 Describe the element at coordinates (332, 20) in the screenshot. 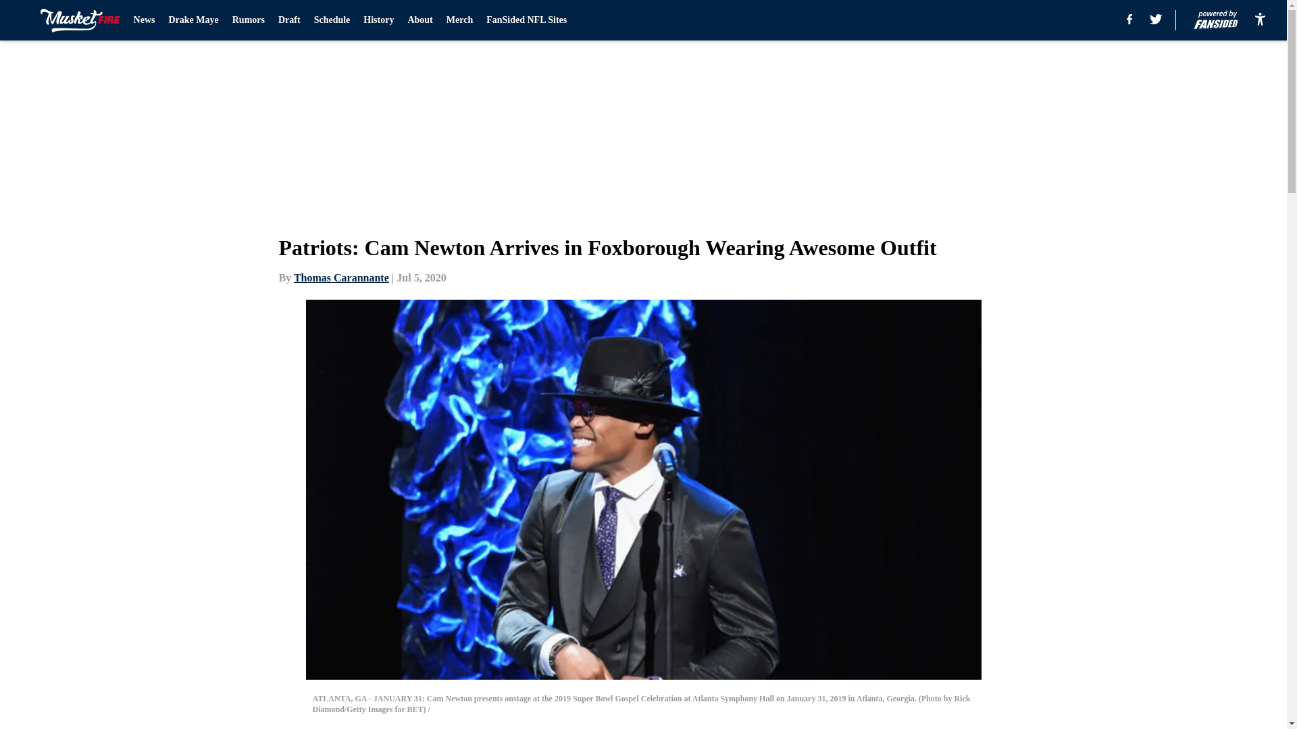

I see `Schedule` at that location.